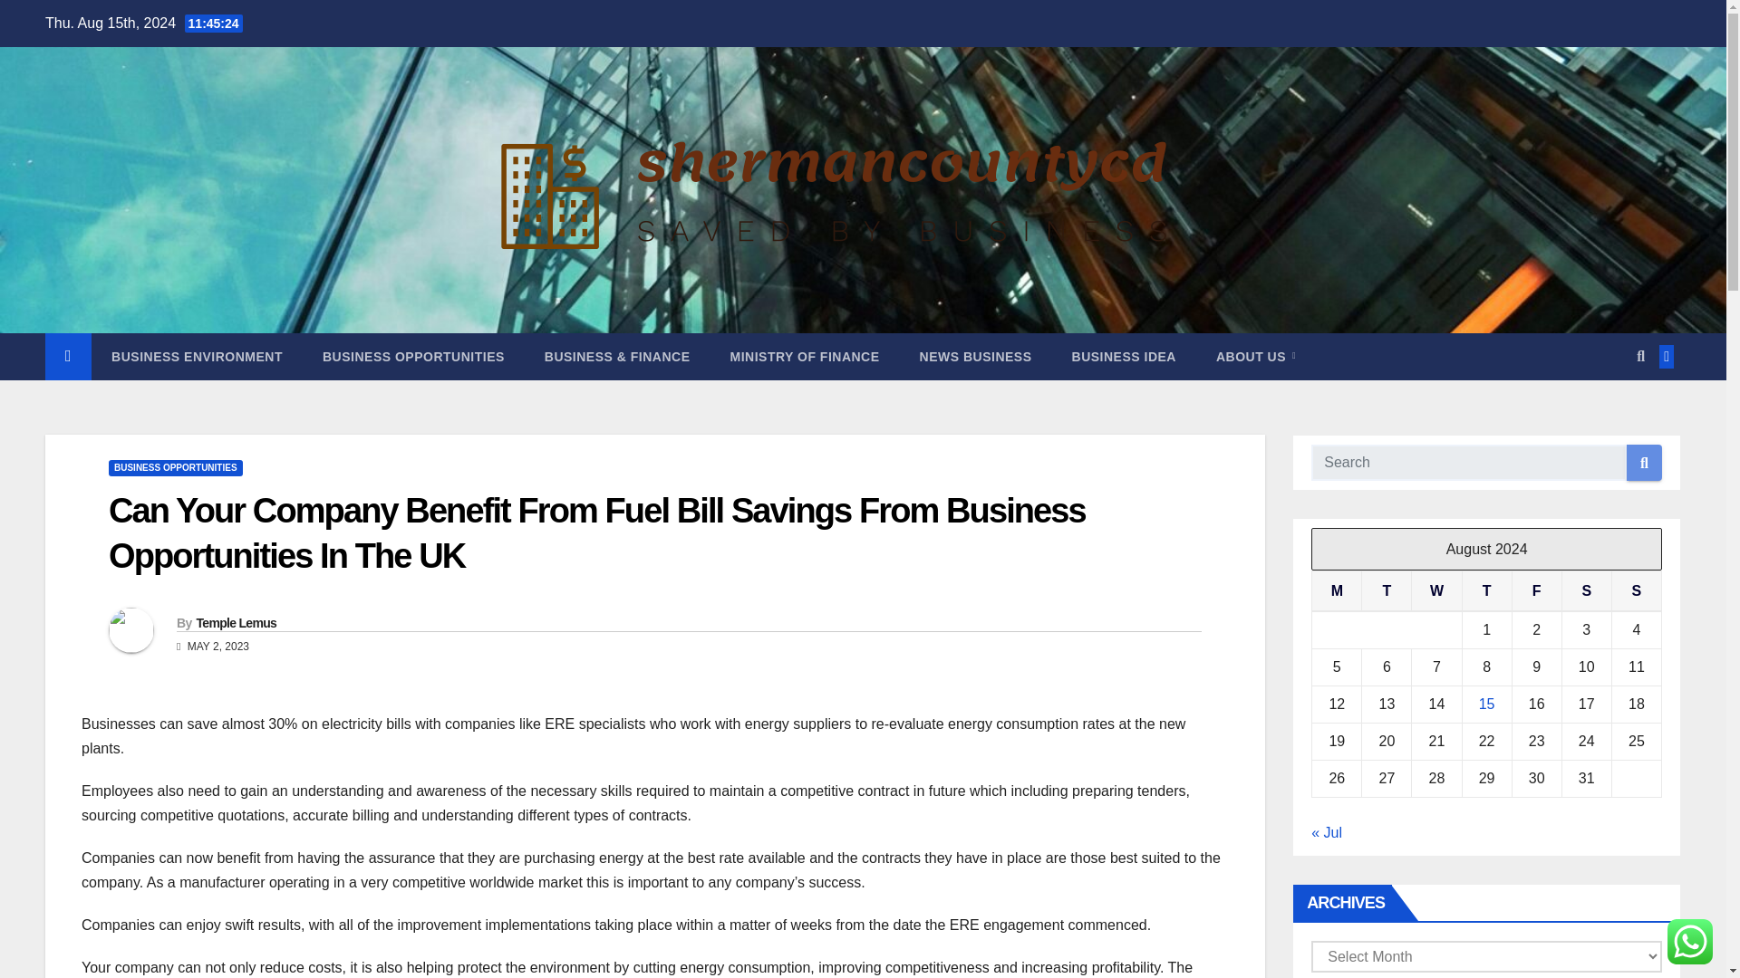  Describe the element at coordinates (236, 623) in the screenshot. I see `Temple Lemus` at that location.